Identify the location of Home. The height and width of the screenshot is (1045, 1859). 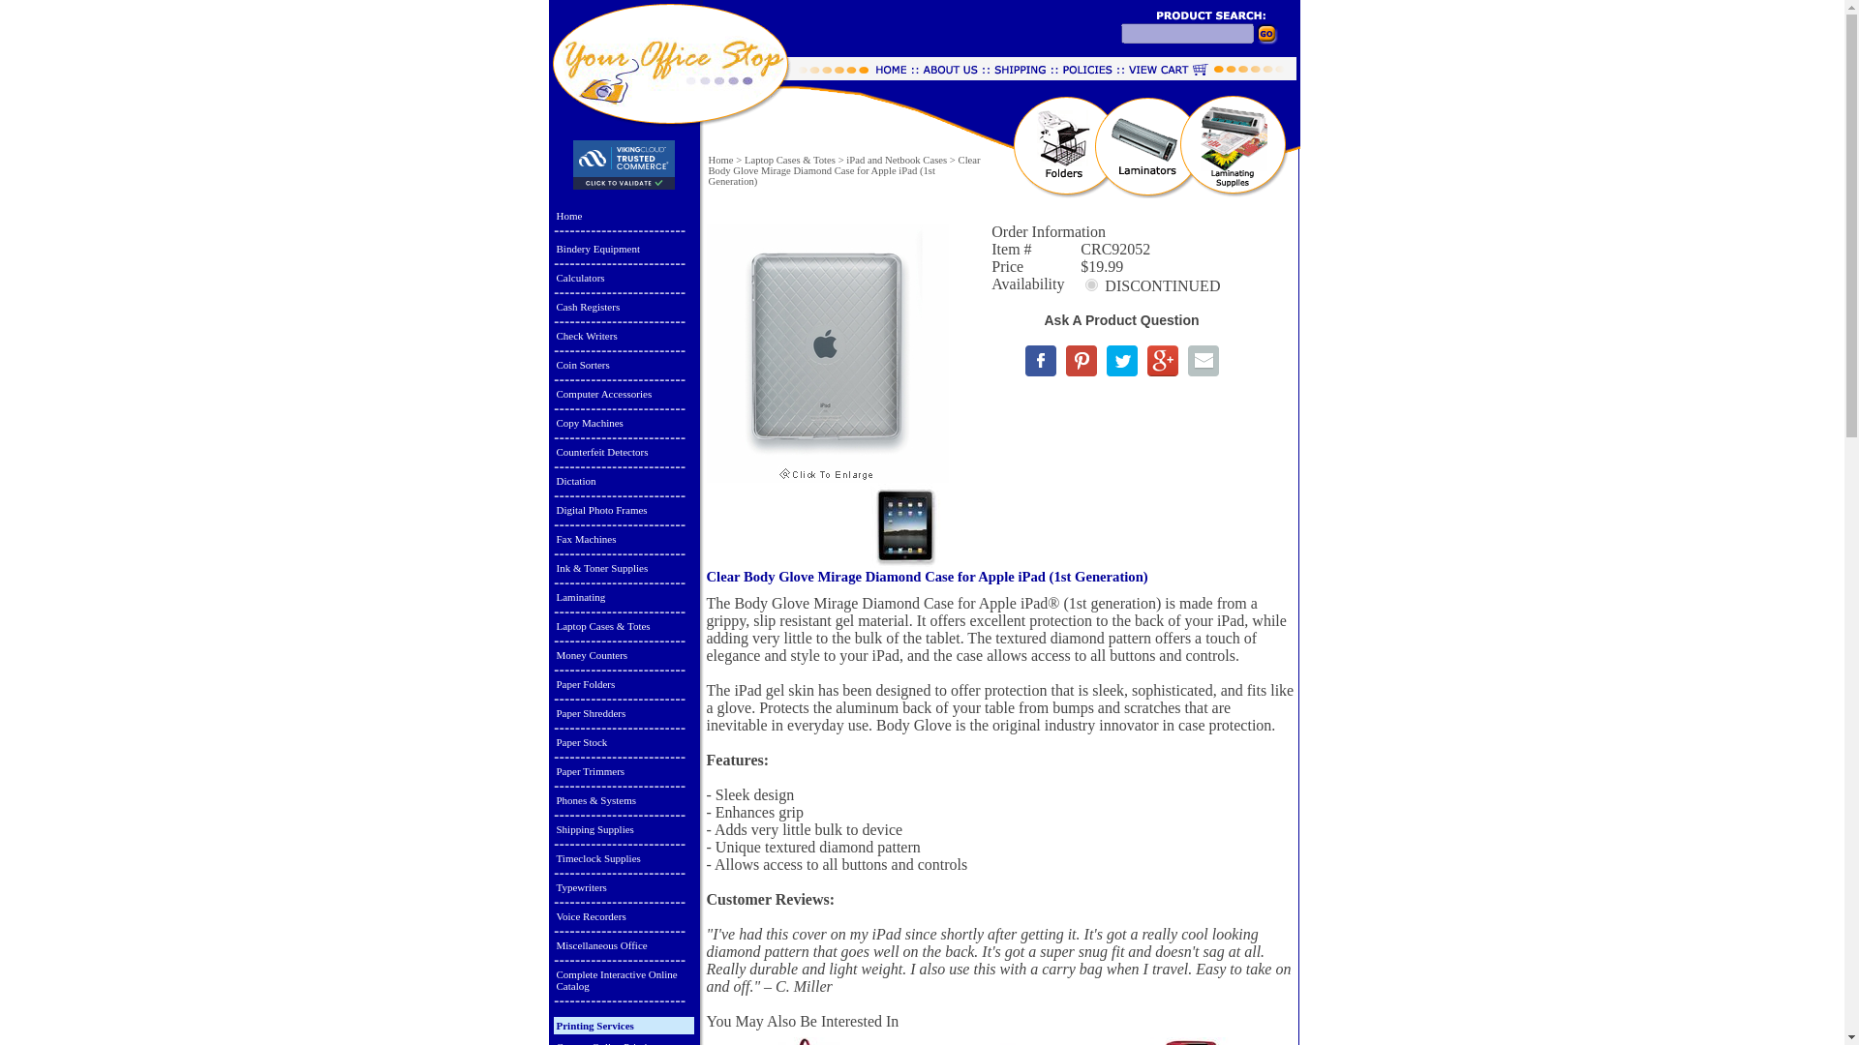
(623, 215).